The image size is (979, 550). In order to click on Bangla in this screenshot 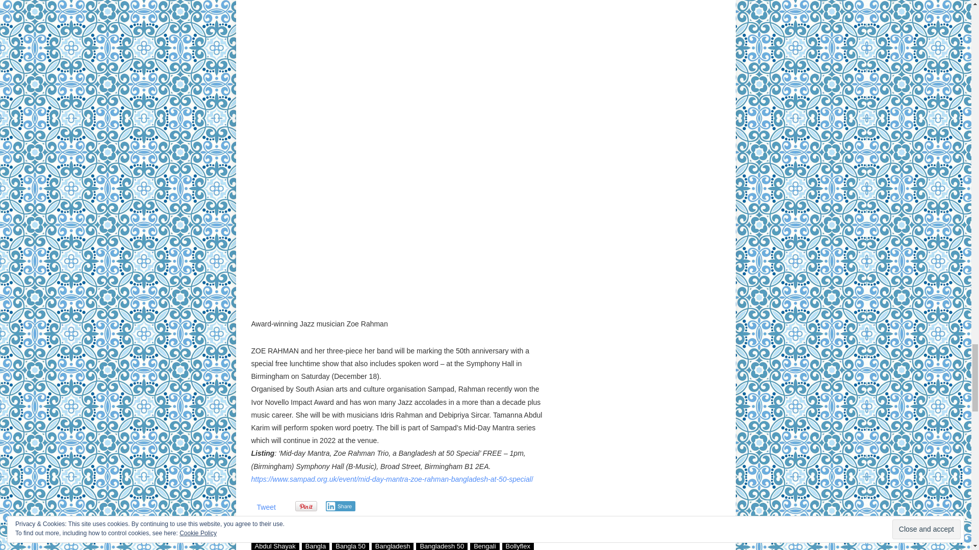, I will do `click(315, 545)`.